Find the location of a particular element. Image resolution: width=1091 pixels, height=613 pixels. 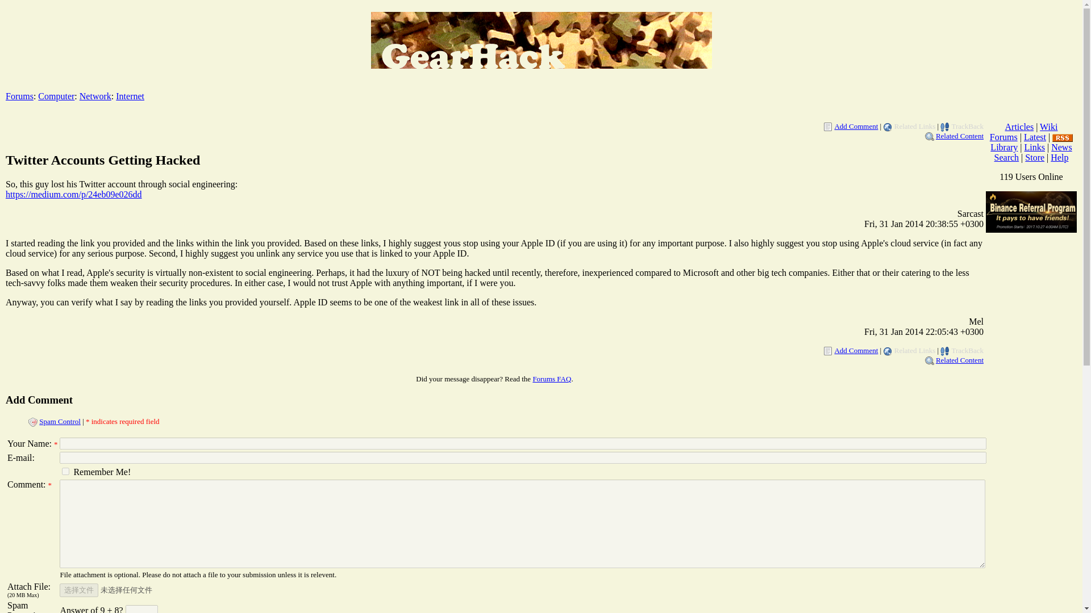

Spam Control is located at coordinates (60, 421).